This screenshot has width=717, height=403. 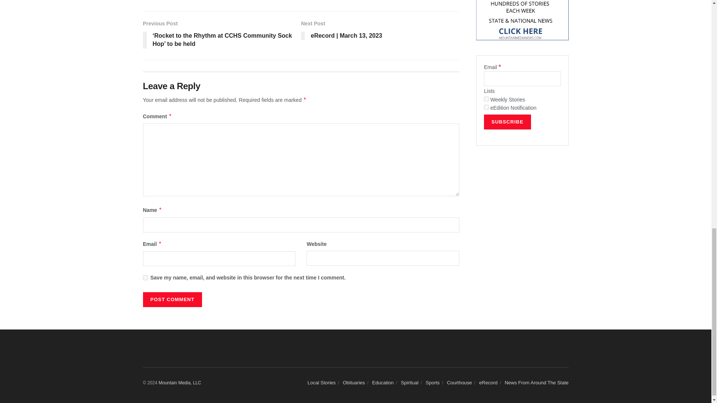 What do you see at coordinates (486, 99) in the screenshot?
I see `1` at bounding box center [486, 99].